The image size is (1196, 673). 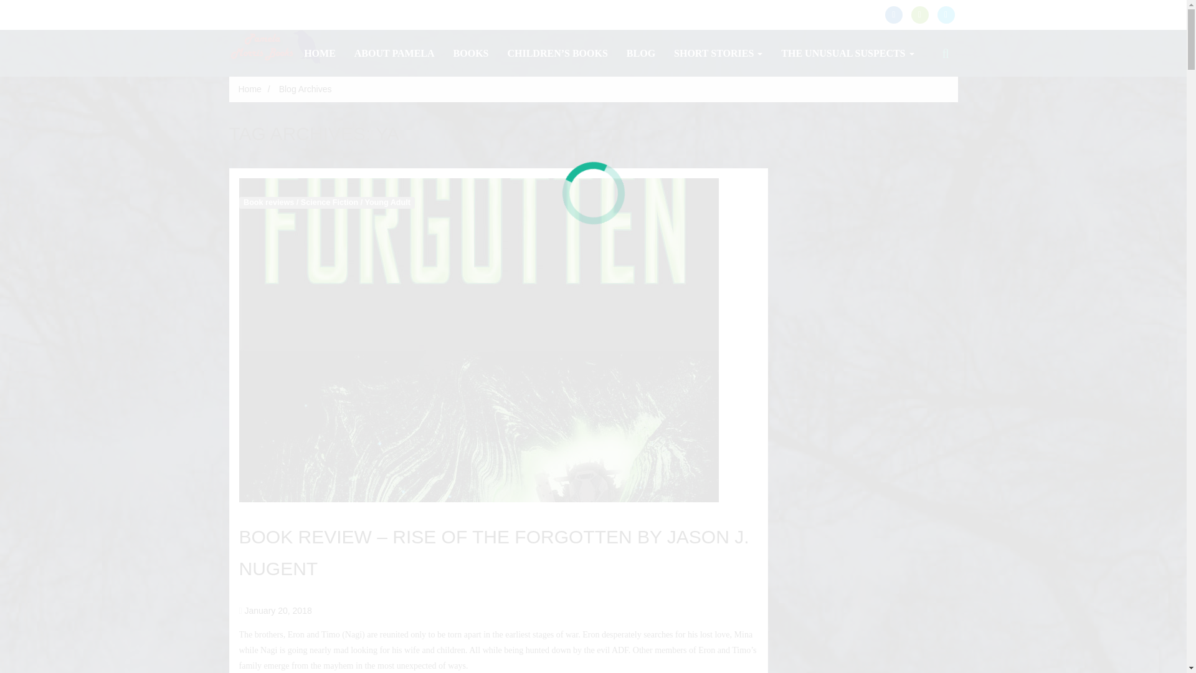 I want to click on THE UNUSUAL SUSPECTS, so click(x=847, y=53).